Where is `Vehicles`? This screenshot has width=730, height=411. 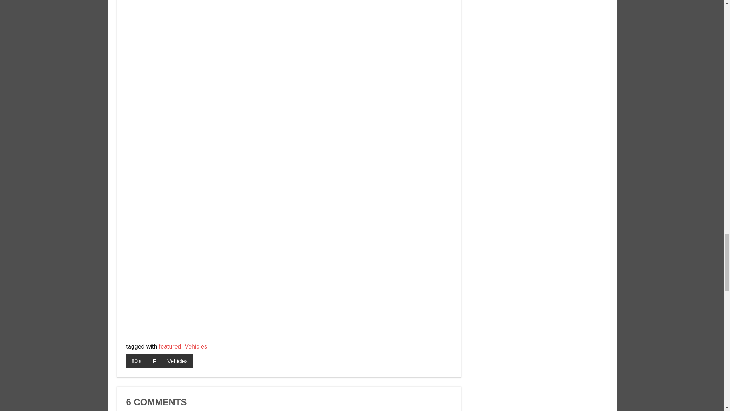
Vehicles is located at coordinates (196, 346).